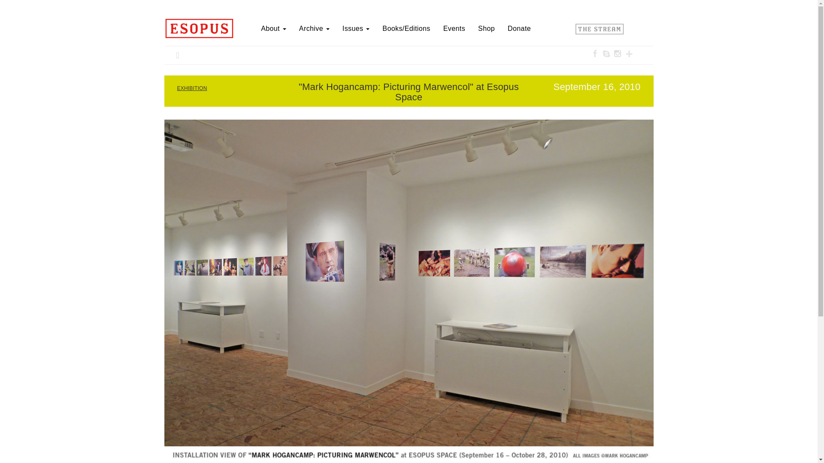 The width and height of the screenshot is (824, 463). Describe the element at coordinates (356, 28) in the screenshot. I see `Issues` at that location.